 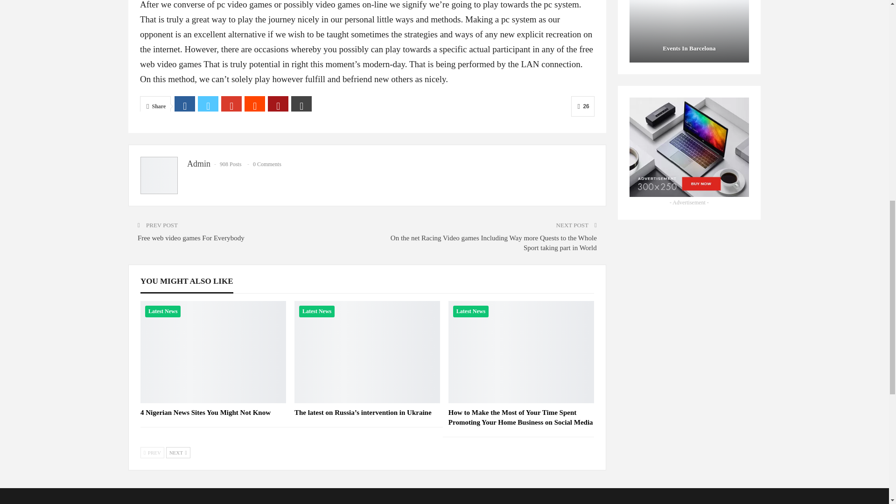 I want to click on Events in Barcelona, so click(x=689, y=31).